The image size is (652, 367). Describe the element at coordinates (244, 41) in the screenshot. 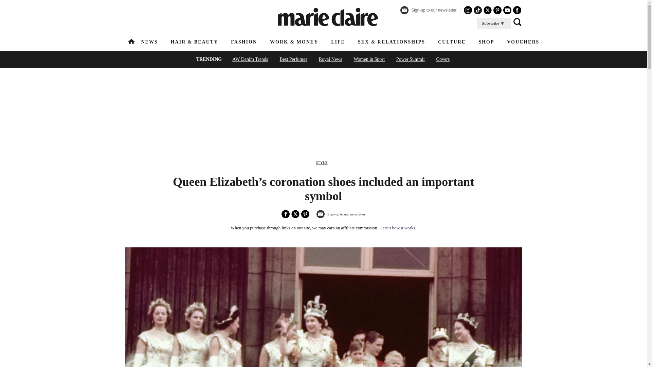

I see `FASHION` at that location.